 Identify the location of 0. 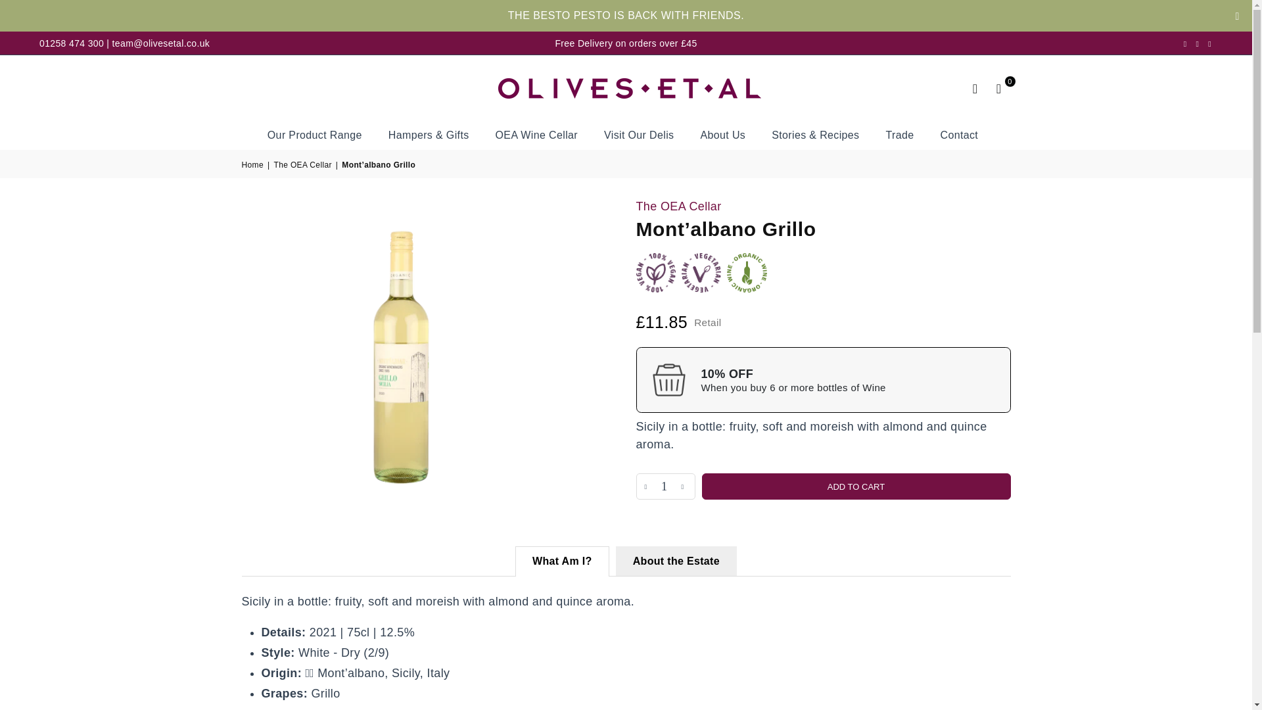
(998, 88).